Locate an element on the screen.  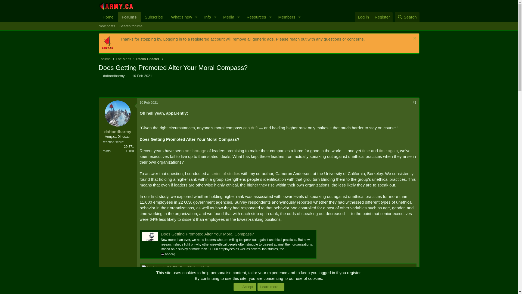
What's new is located at coordinates (180, 17).